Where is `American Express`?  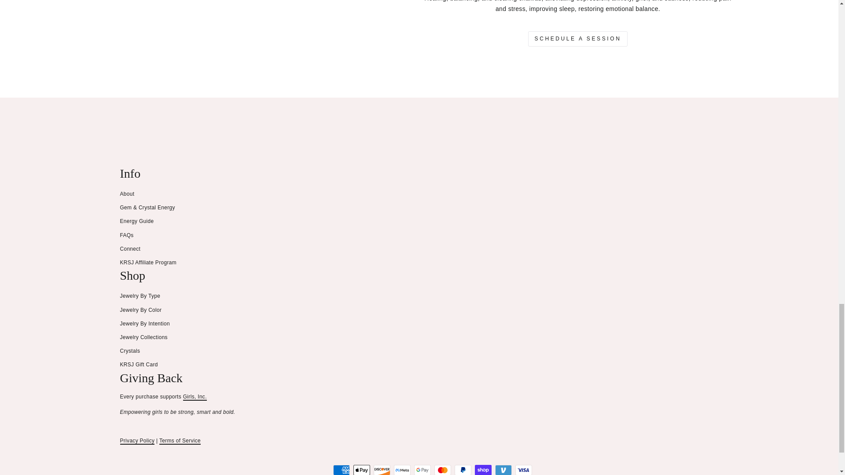
American Express is located at coordinates (341, 470).